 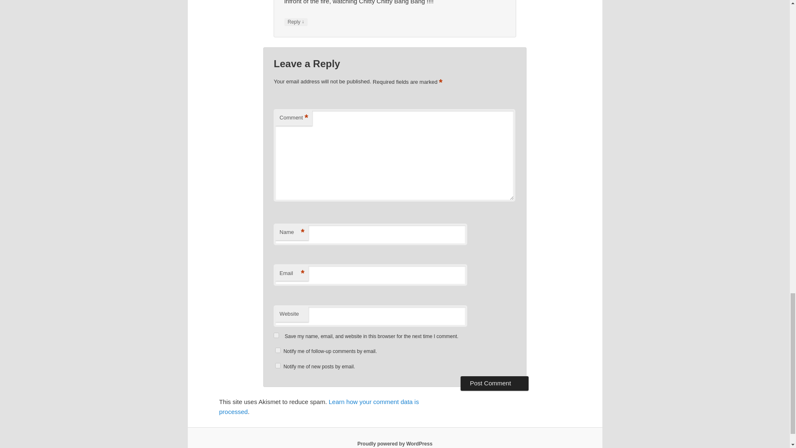 I want to click on subscribe, so click(x=278, y=365).